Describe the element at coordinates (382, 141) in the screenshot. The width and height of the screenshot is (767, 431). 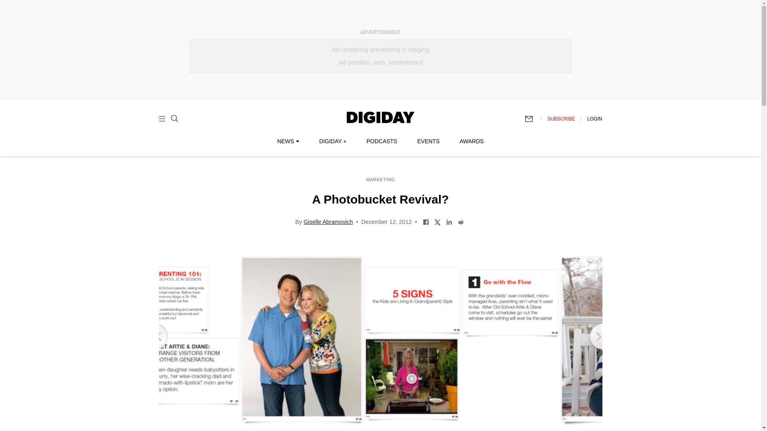
I see `PODCASTS` at that location.